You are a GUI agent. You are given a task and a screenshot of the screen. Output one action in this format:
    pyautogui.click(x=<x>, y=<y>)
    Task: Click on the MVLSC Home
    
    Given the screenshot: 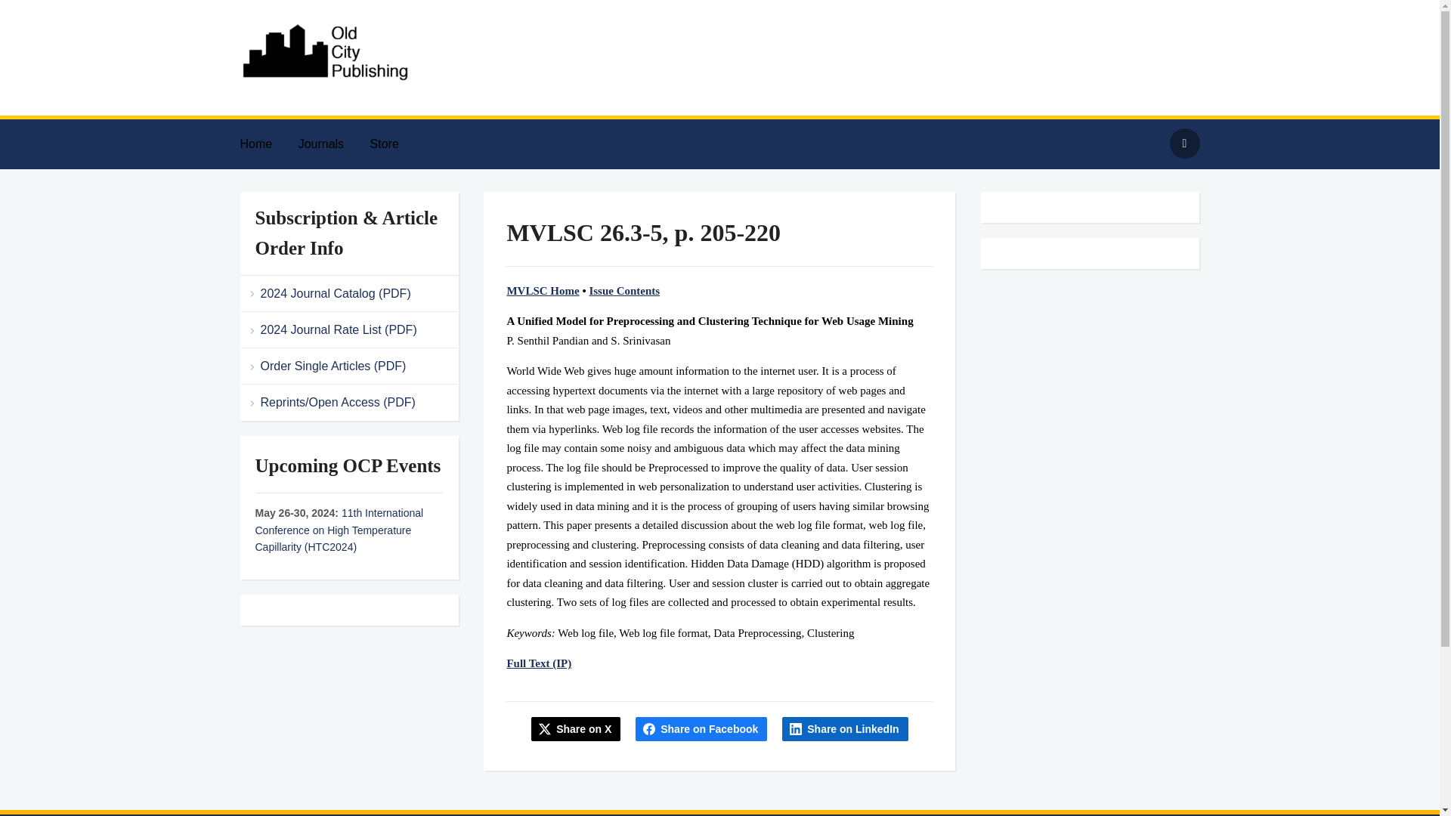 What is the action you would take?
    pyautogui.click(x=543, y=290)
    